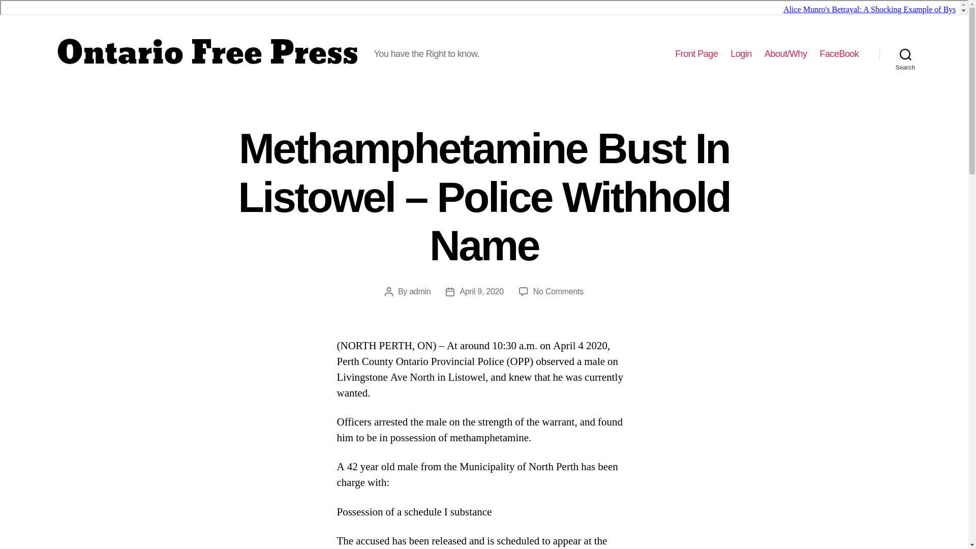 The height and width of the screenshot is (549, 976). I want to click on FaceBook, so click(839, 54).